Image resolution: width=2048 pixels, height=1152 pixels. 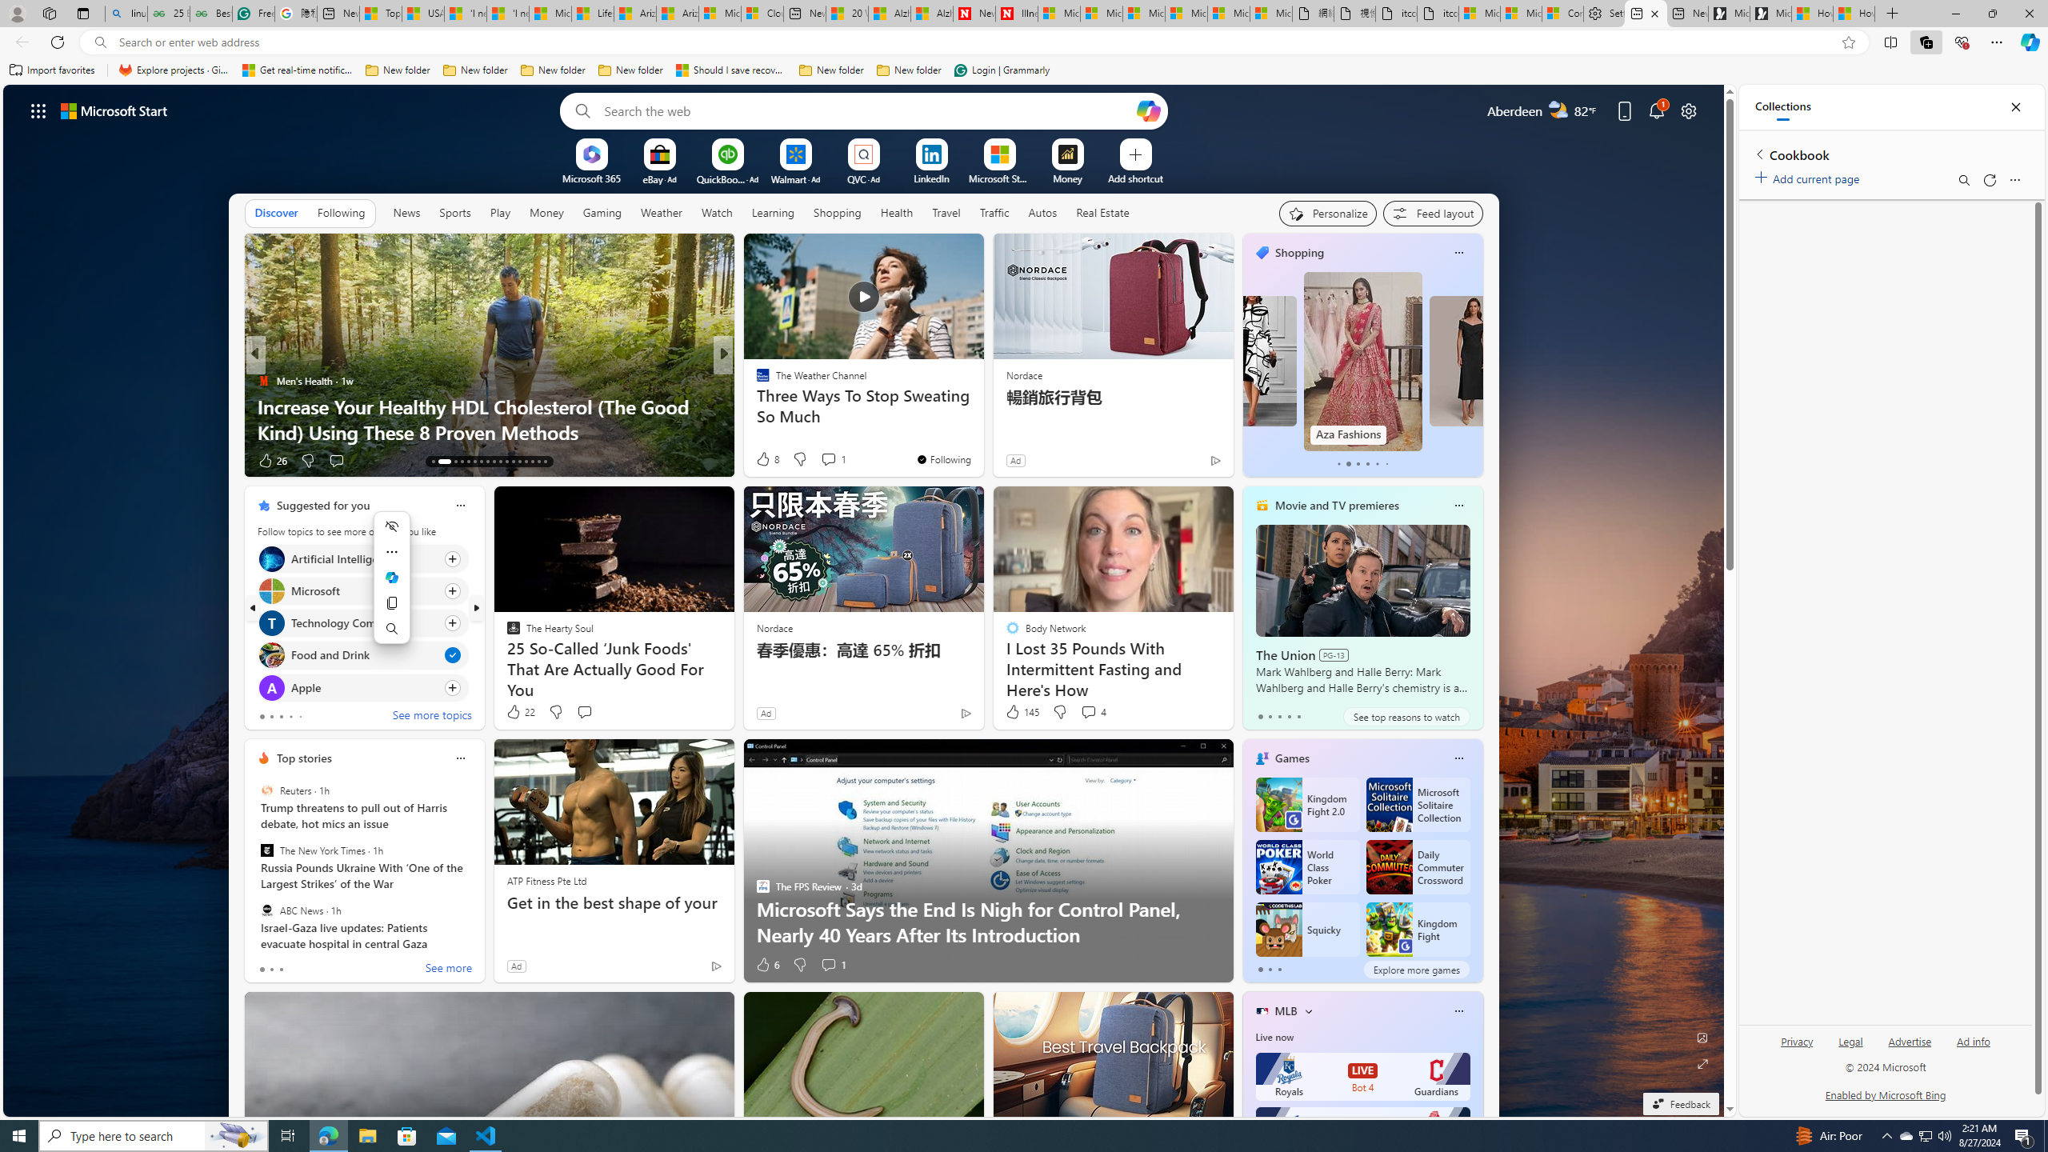 I want to click on AutomationID: tab-29, so click(x=544, y=462).